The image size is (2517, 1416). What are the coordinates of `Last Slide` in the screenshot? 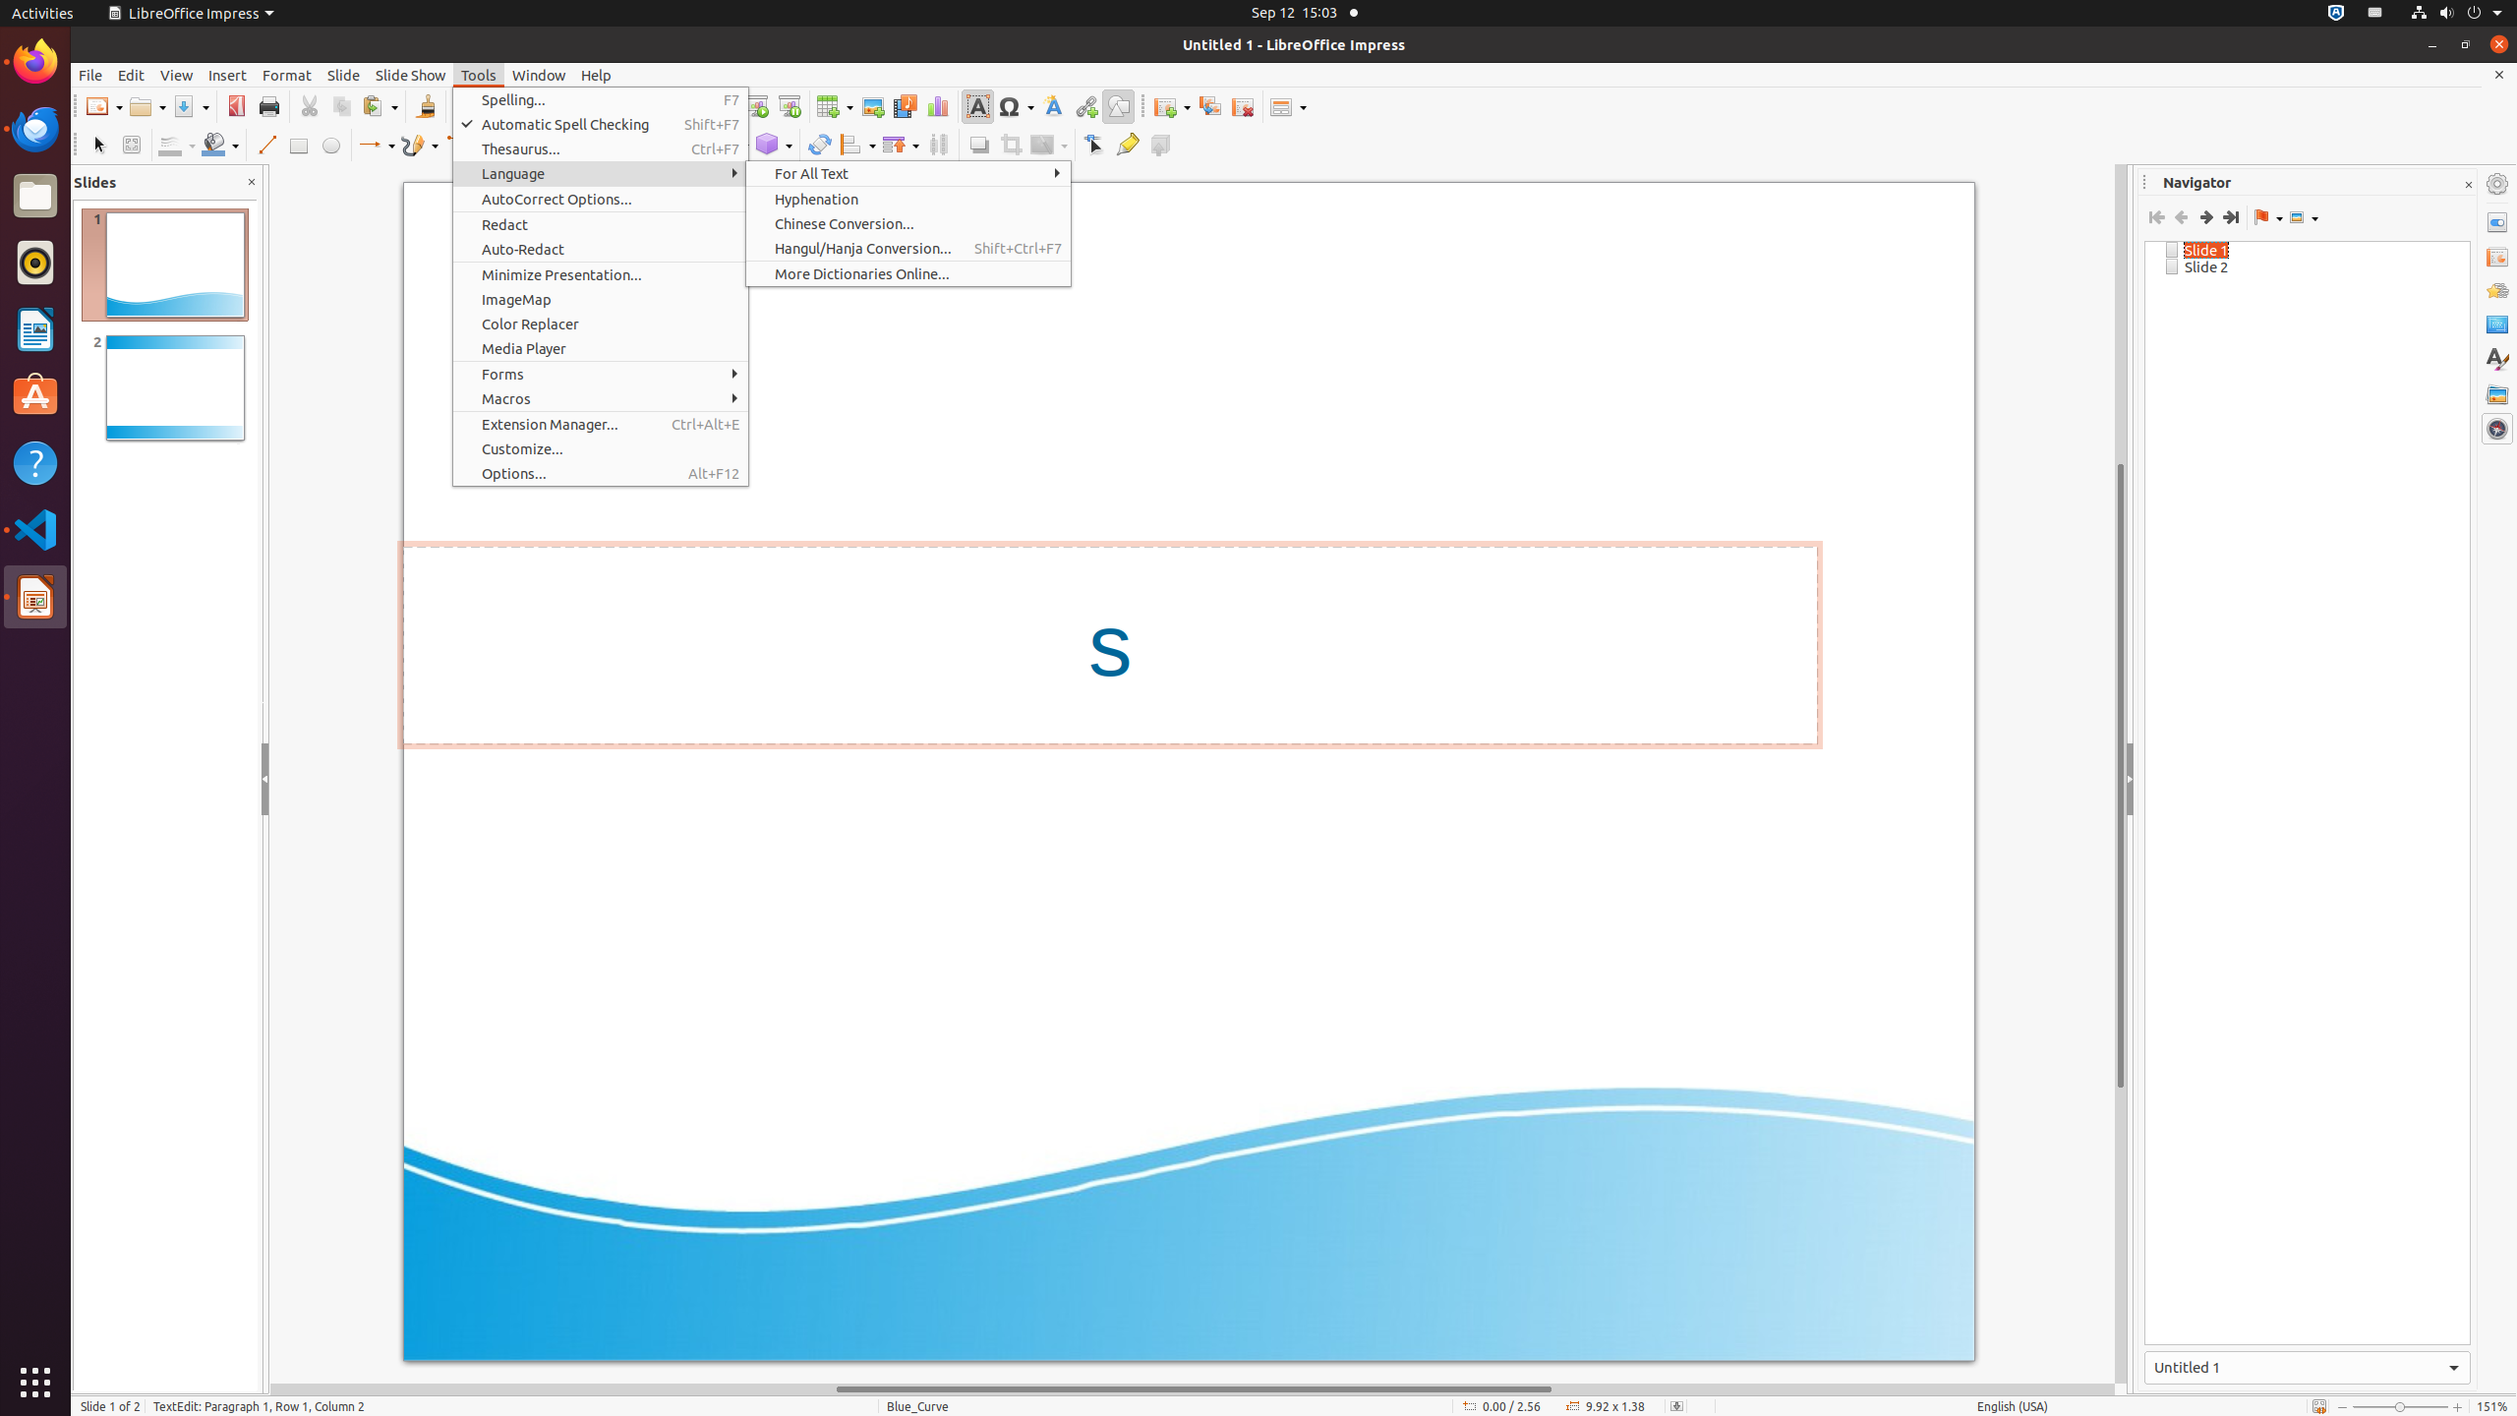 It's located at (2230, 217).